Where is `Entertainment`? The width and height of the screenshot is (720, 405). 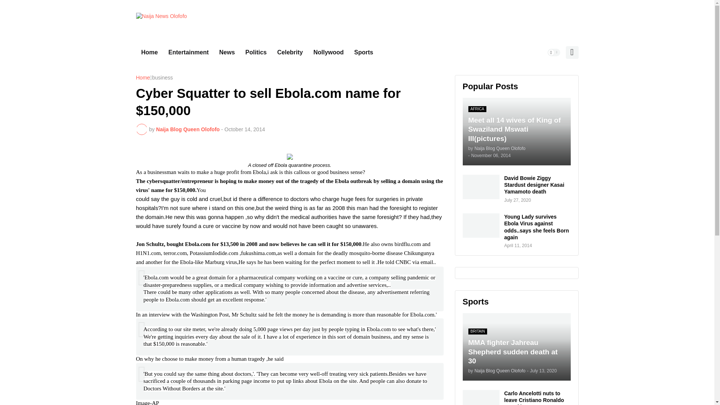
Entertainment is located at coordinates (188, 52).